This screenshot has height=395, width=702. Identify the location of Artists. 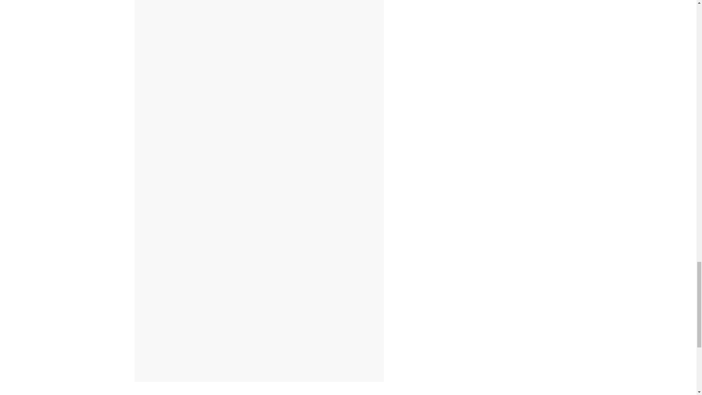
(197, 135).